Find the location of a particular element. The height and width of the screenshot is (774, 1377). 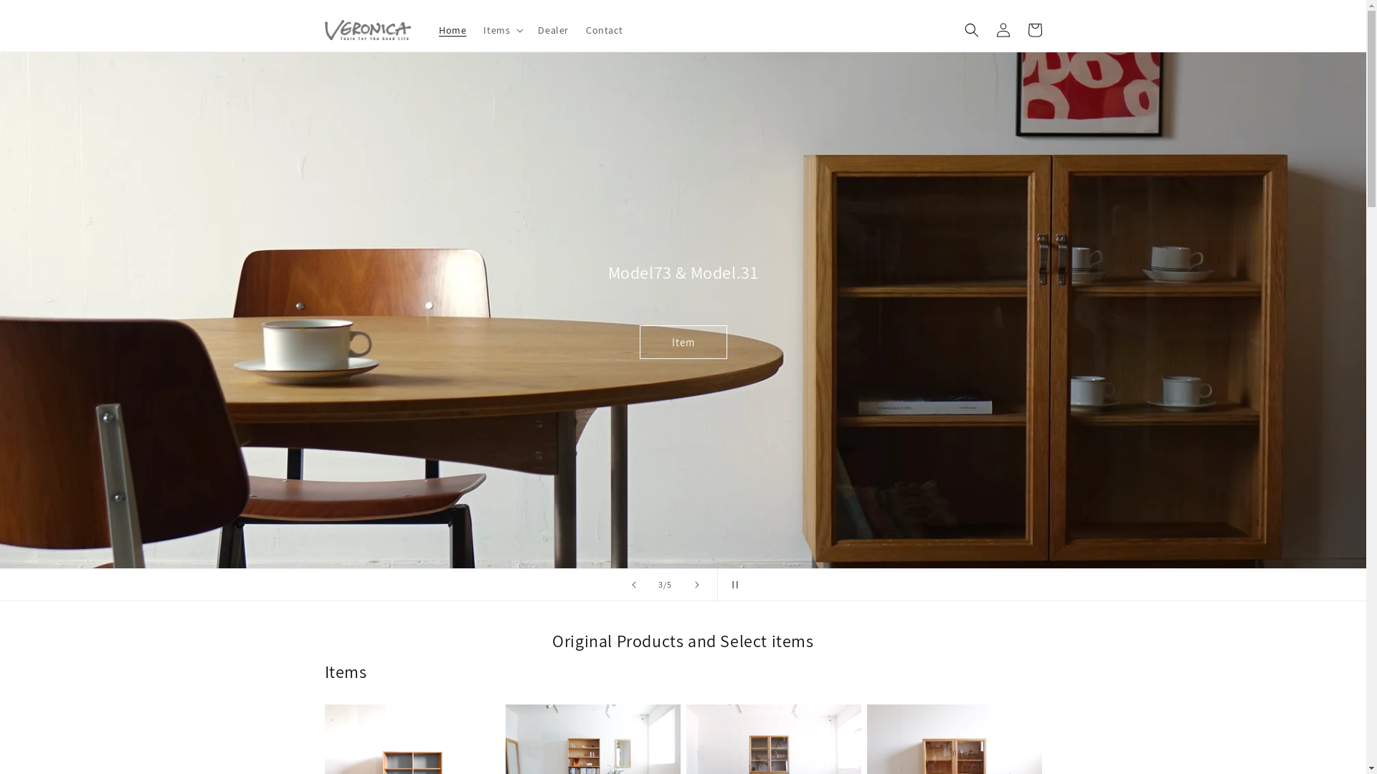

Dealer is located at coordinates (554, 30).